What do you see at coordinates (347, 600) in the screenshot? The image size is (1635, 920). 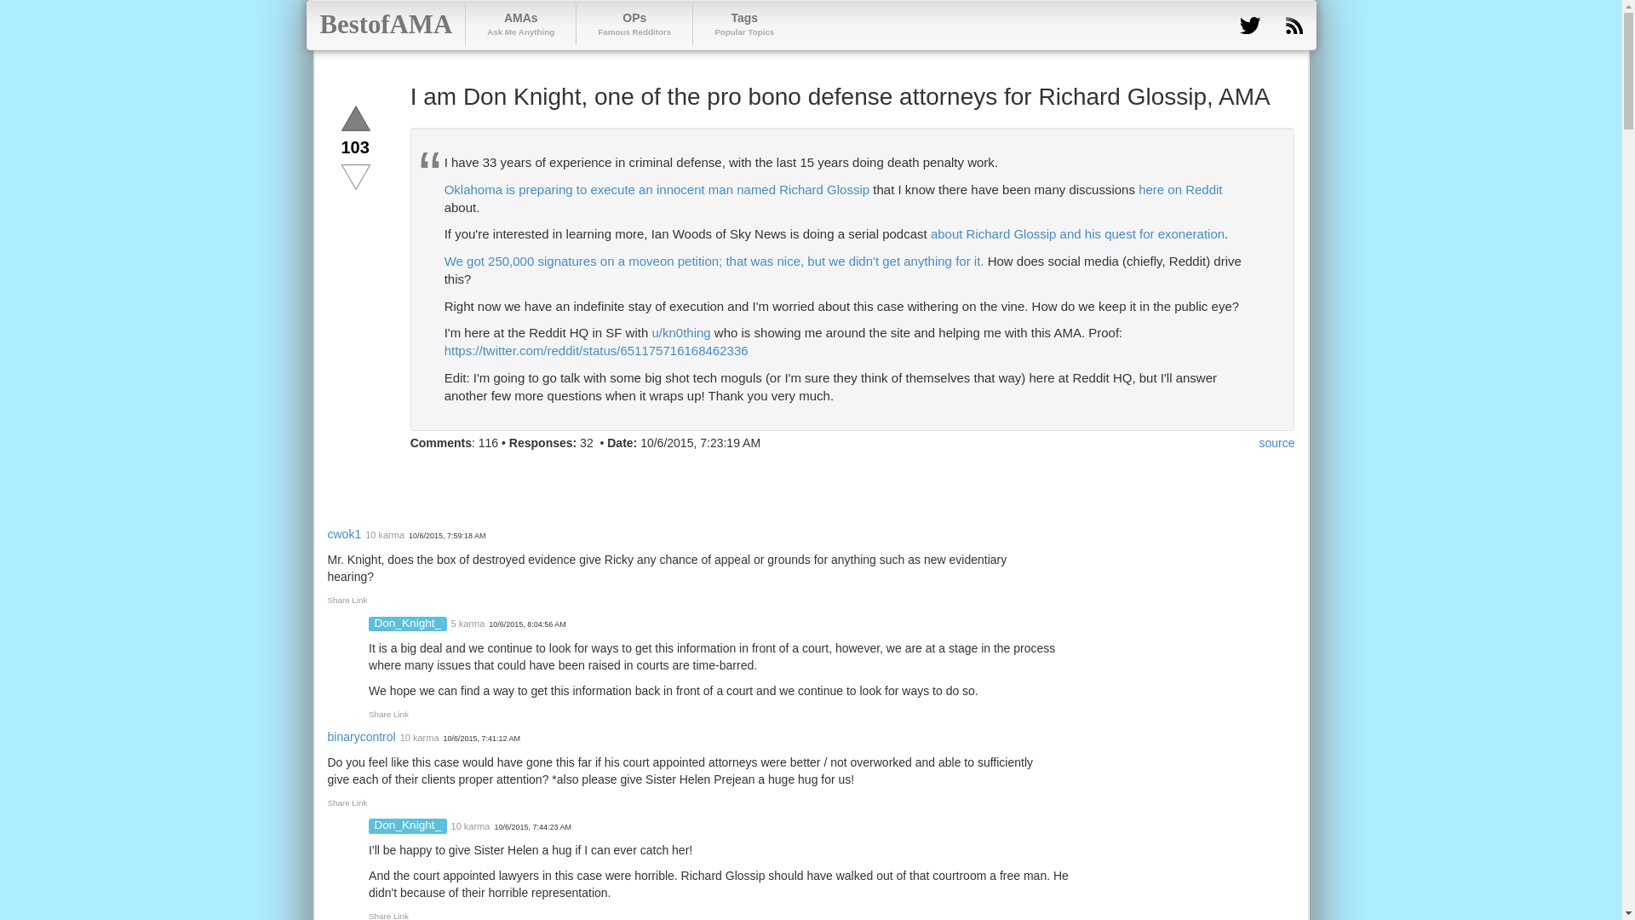 I see `Share Link` at bounding box center [347, 600].